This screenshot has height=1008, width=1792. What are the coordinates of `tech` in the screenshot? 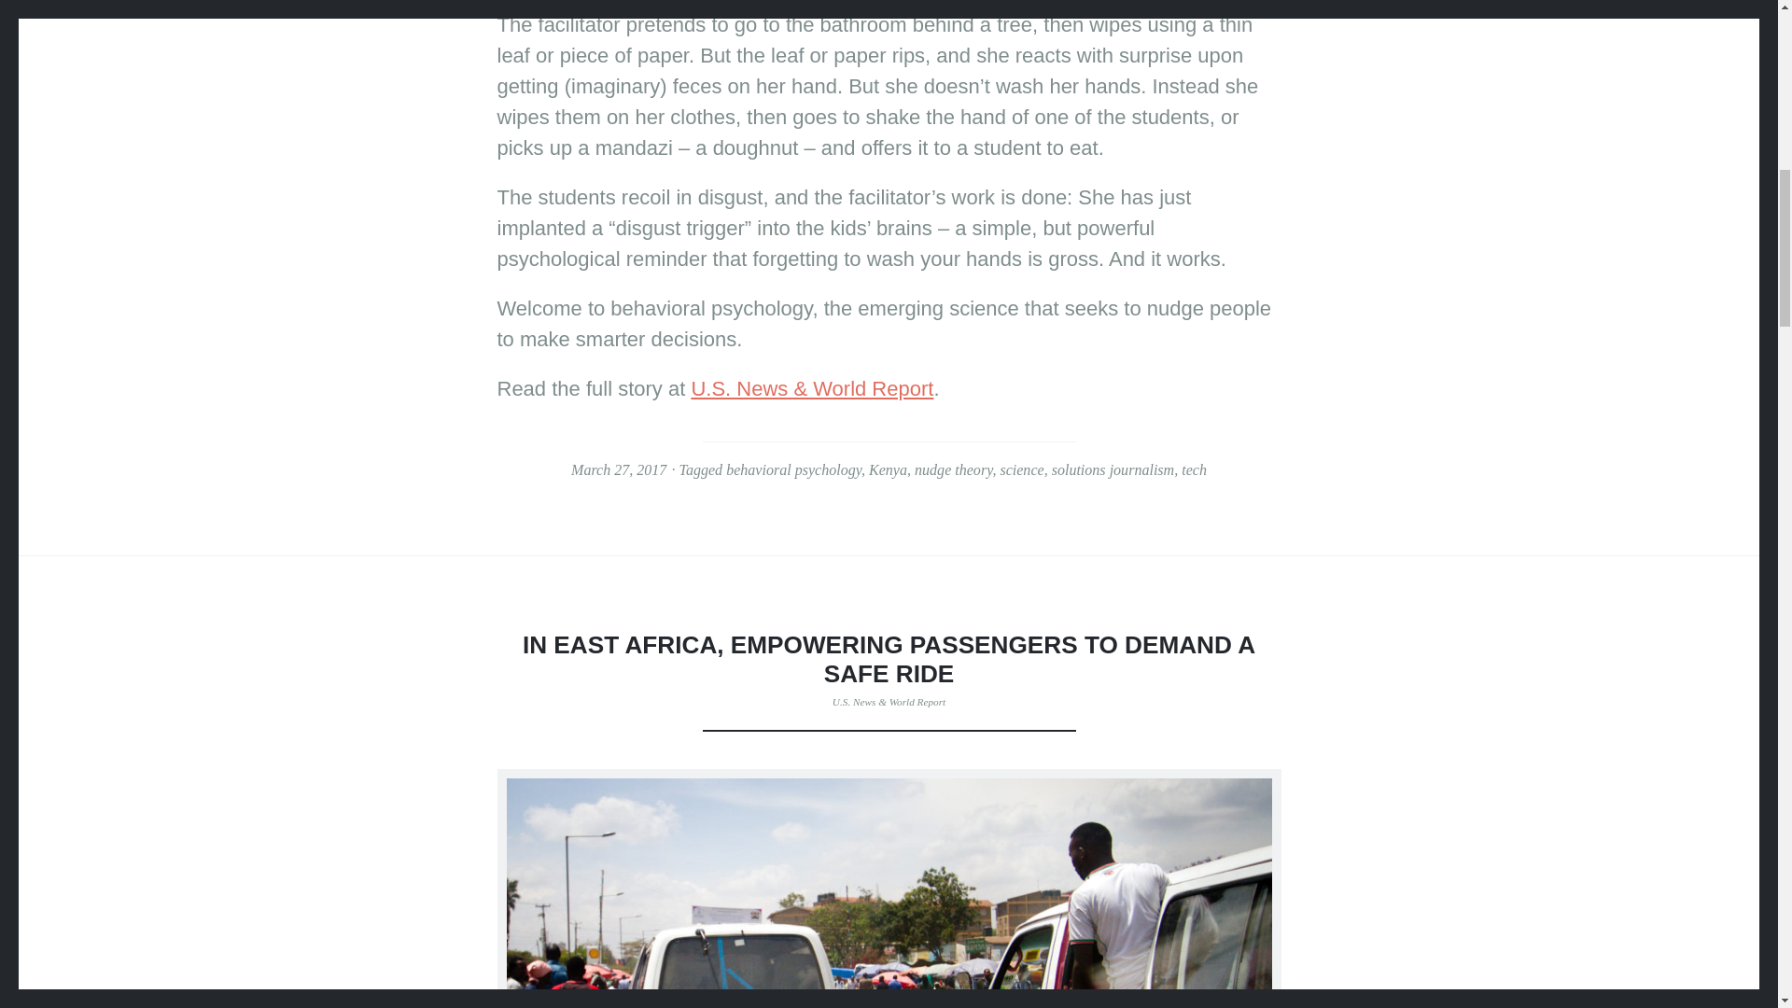 It's located at (1193, 469).